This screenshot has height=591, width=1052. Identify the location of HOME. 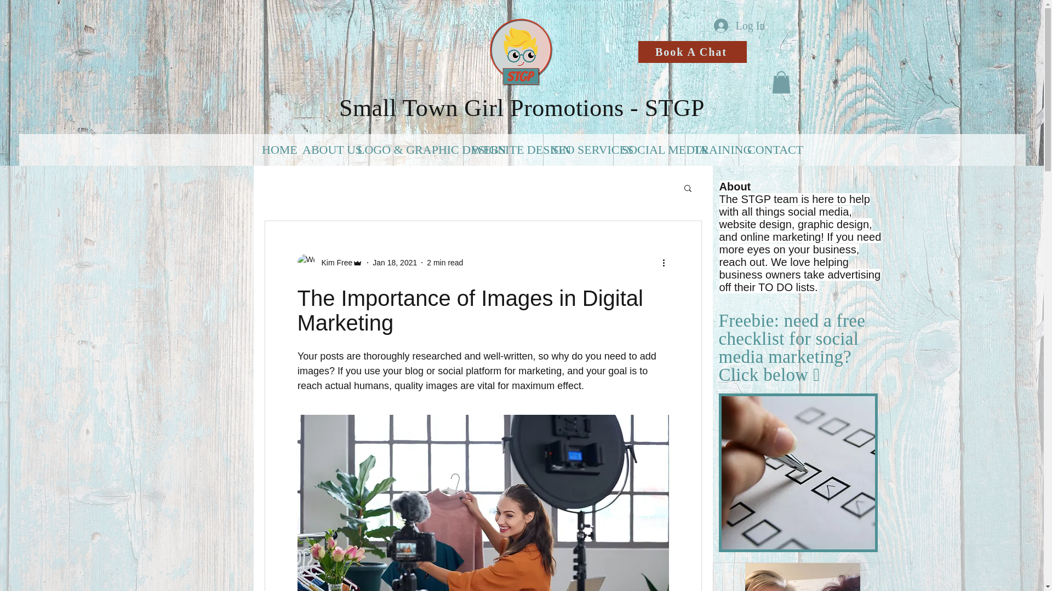
(273, 150).